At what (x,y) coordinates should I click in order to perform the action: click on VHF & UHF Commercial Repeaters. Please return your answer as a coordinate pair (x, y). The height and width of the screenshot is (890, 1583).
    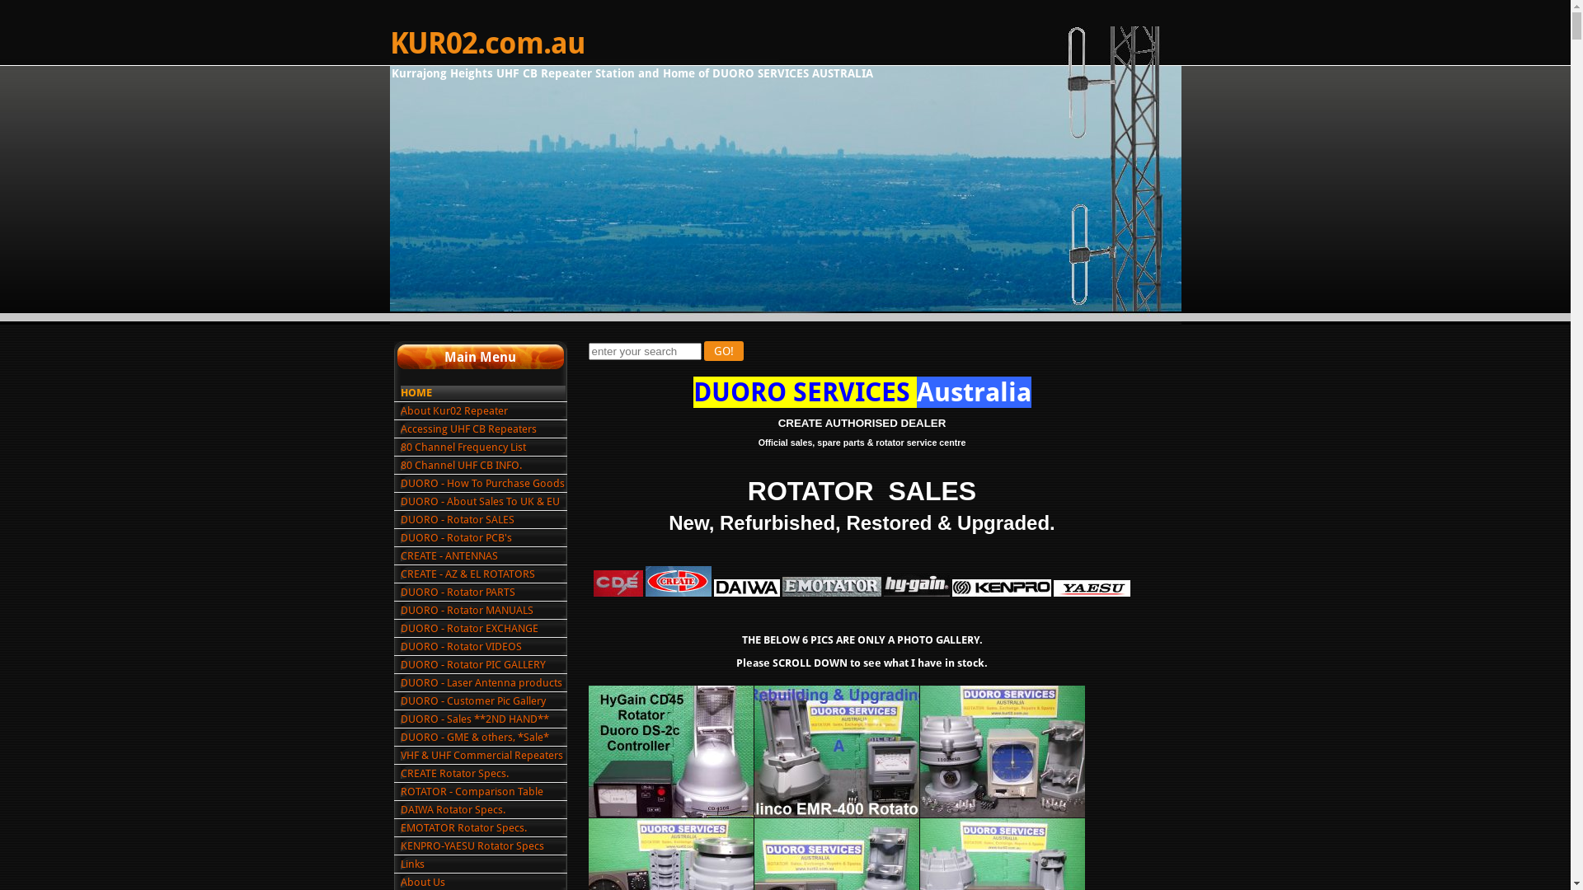
    Looking at the image, I should click on (483, 755).